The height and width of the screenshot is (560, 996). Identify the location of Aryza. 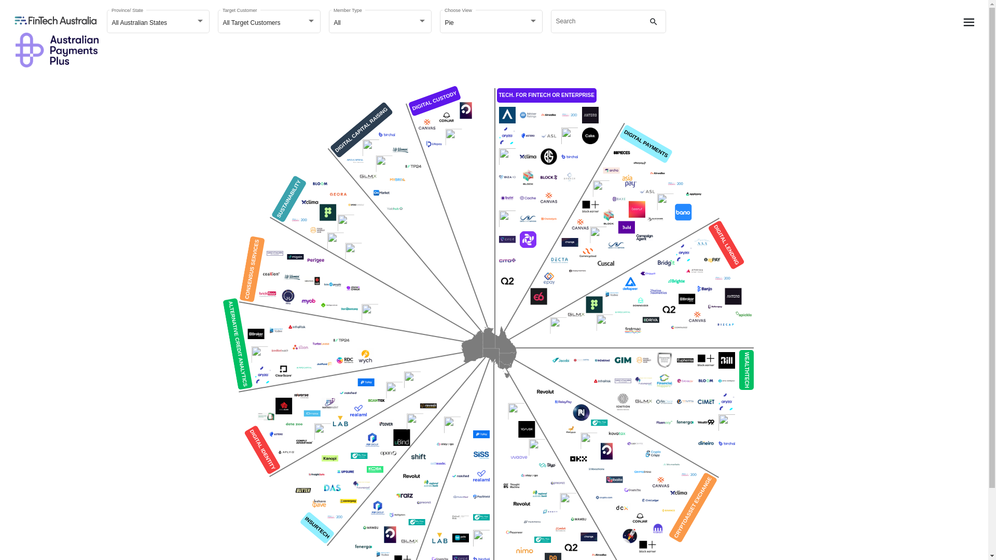
(507, 136).